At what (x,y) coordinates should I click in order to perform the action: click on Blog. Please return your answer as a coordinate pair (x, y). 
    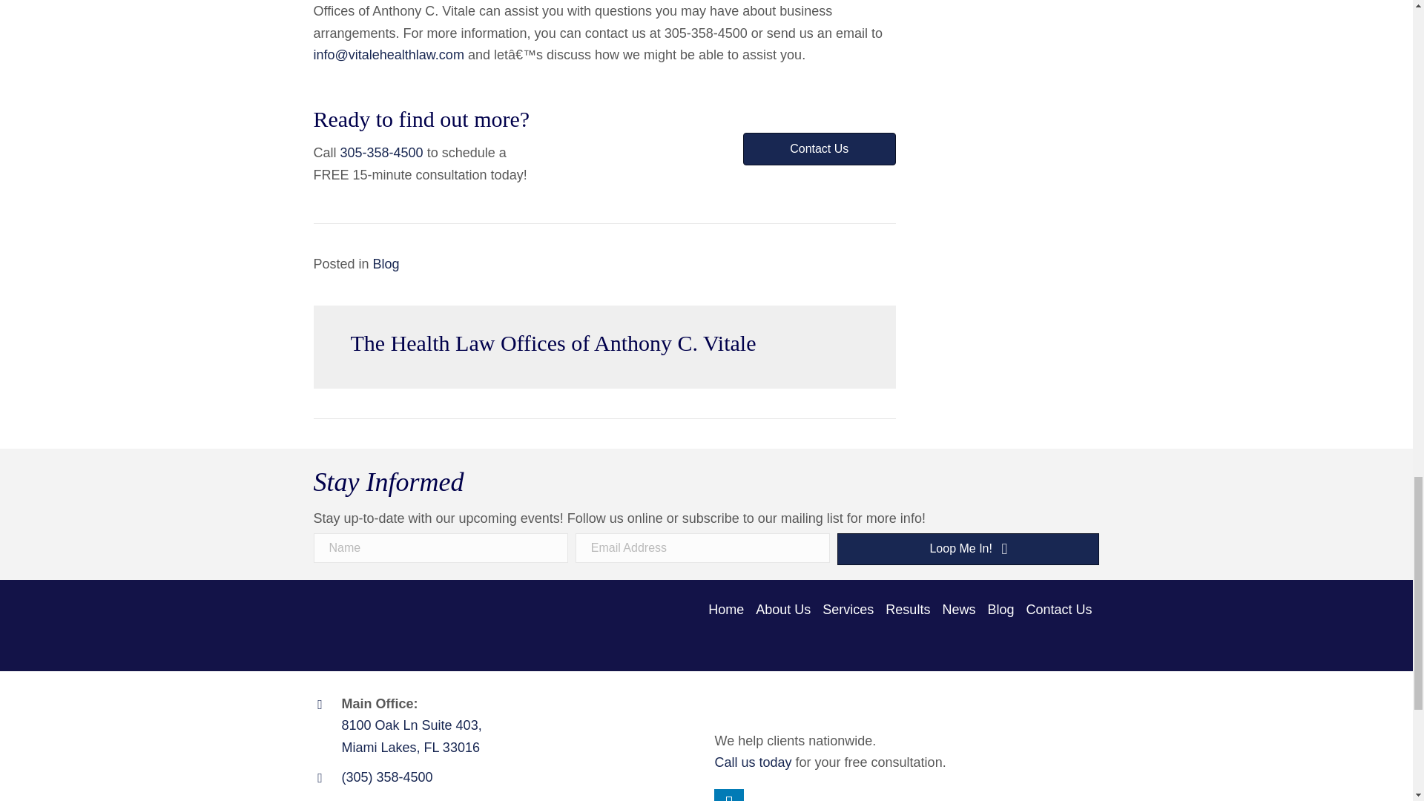
    Looking at the image, I should click on (386, 264).